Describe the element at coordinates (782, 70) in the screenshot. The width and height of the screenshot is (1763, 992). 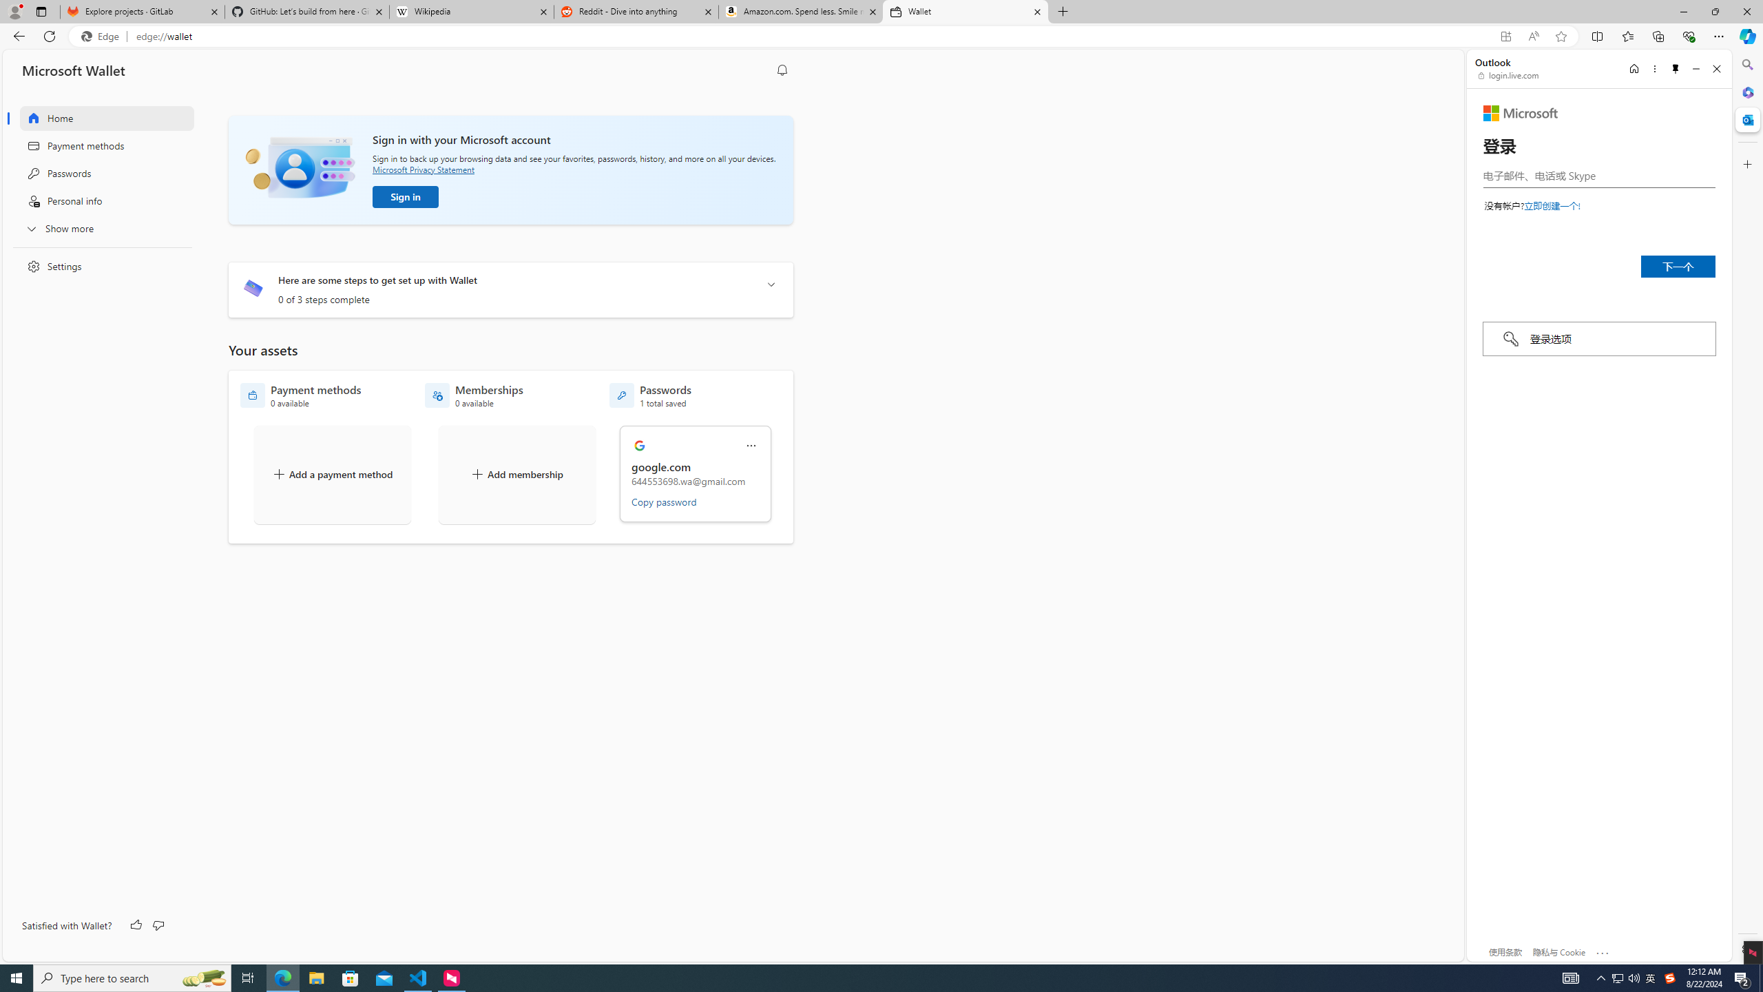
I see `Notification` at that location.